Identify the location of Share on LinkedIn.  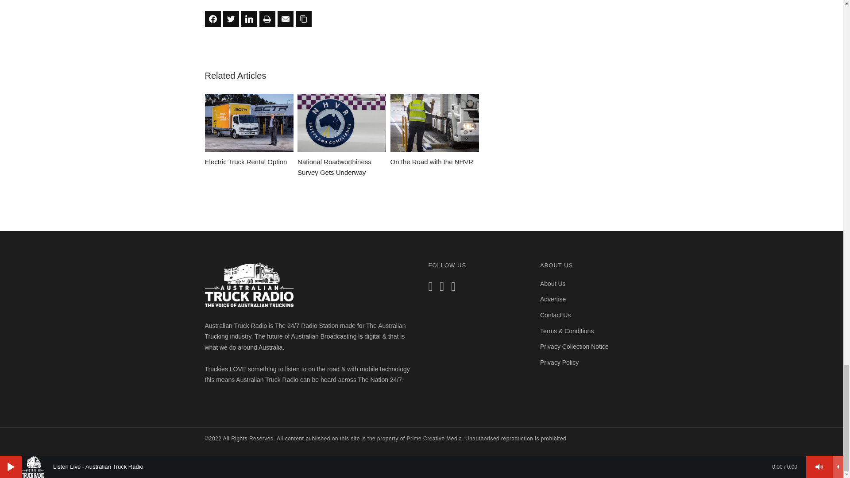
(248, 19).